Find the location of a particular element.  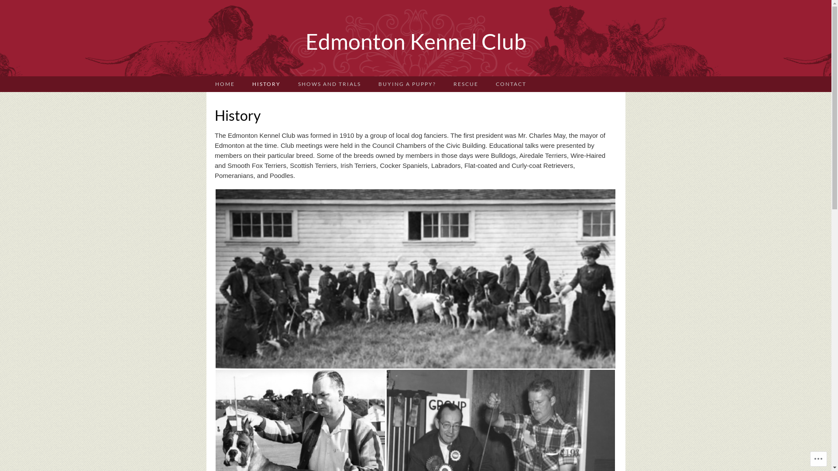

HOME is located at coordinates (224, 84).